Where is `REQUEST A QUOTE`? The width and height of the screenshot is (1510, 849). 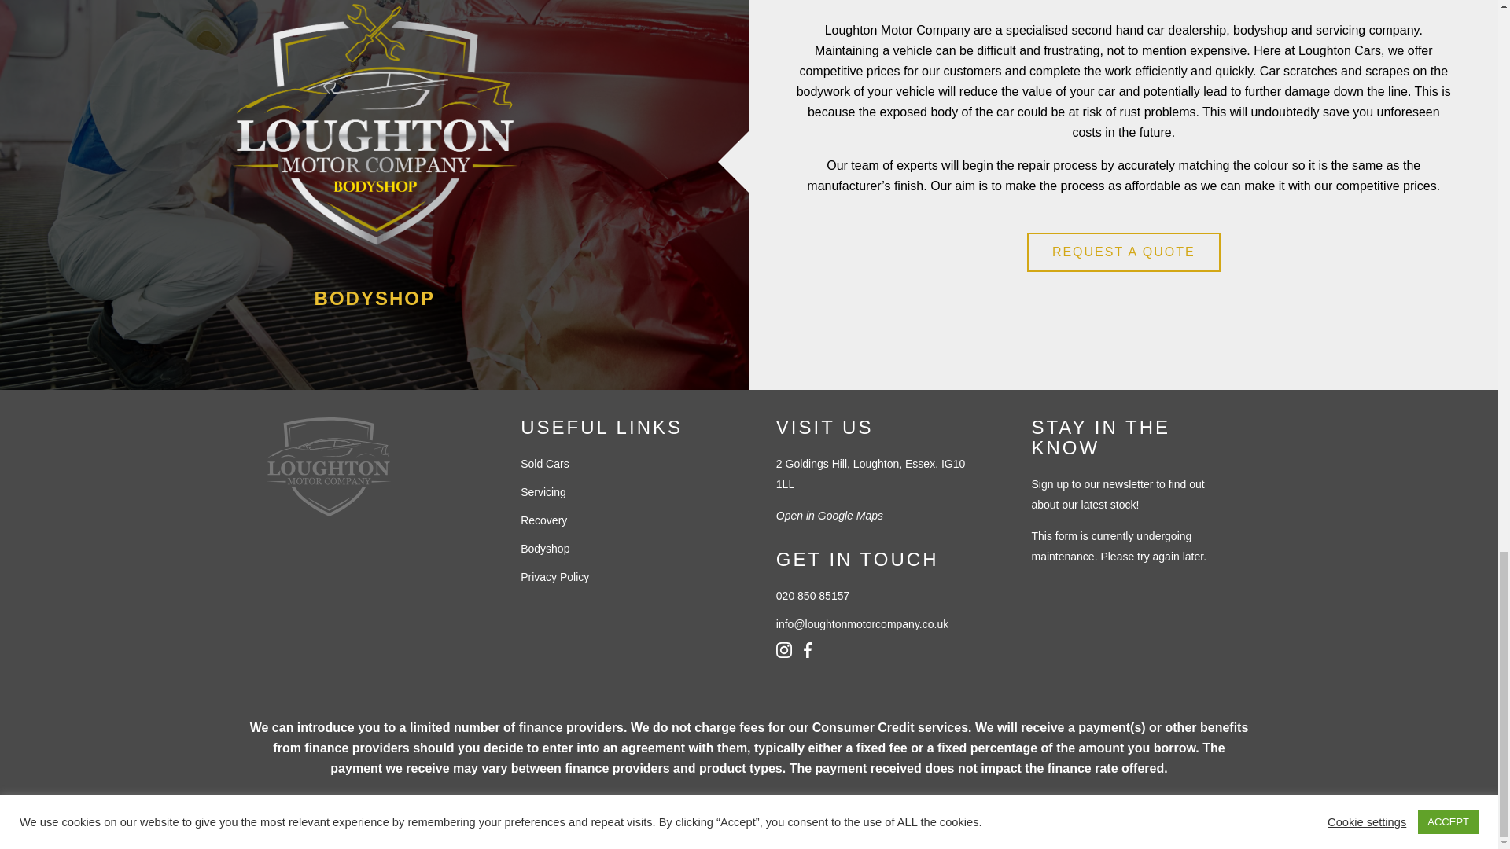 REQUEST A QUOTE is located at coordinates (1123, 252).